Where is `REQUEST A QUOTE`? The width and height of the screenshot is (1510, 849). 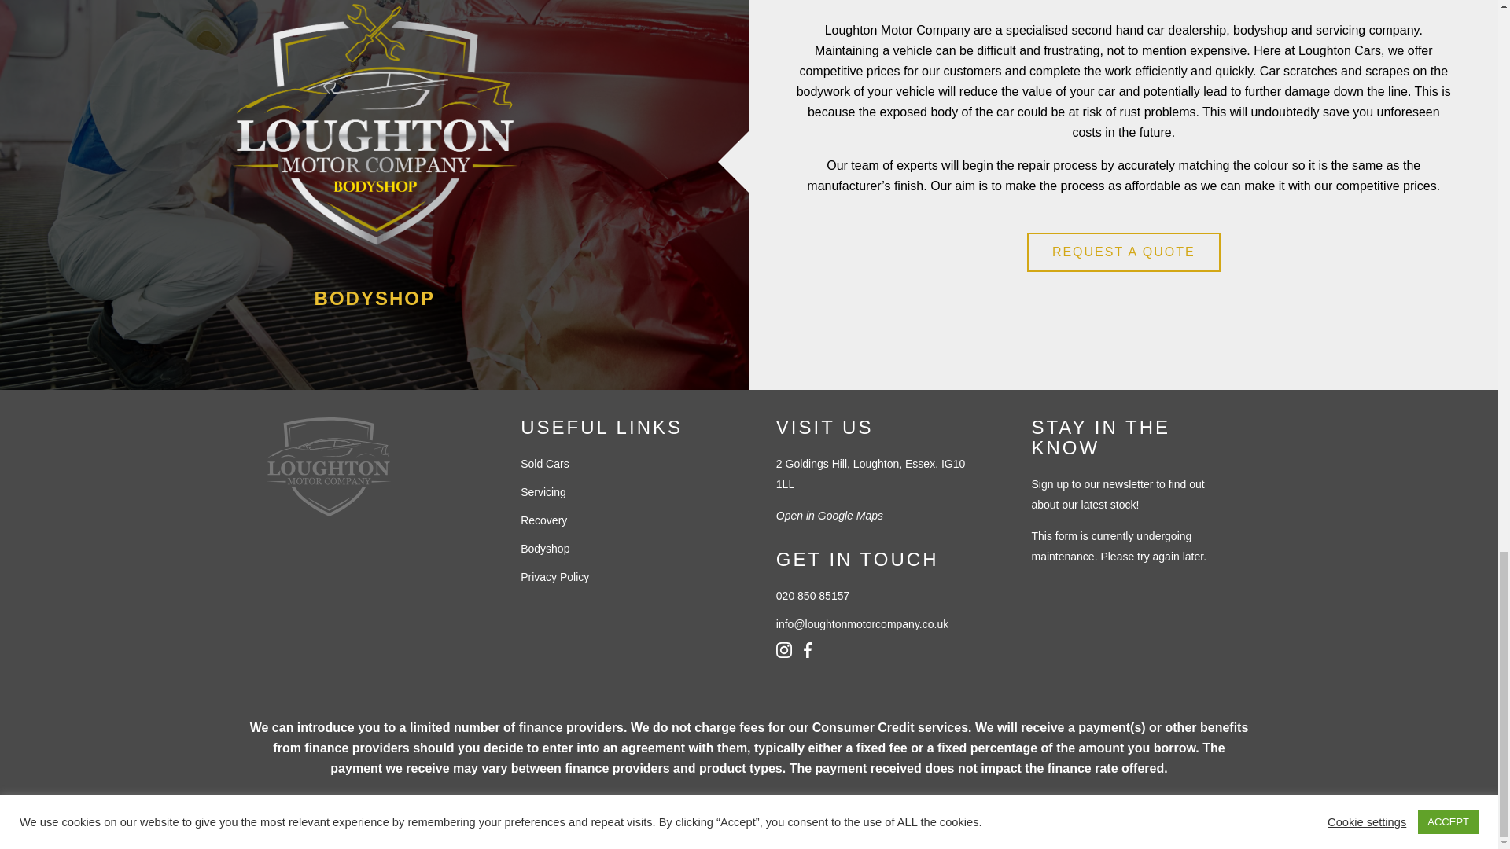 REQUEST A QUOTE is located at coordinates (1123, 252).